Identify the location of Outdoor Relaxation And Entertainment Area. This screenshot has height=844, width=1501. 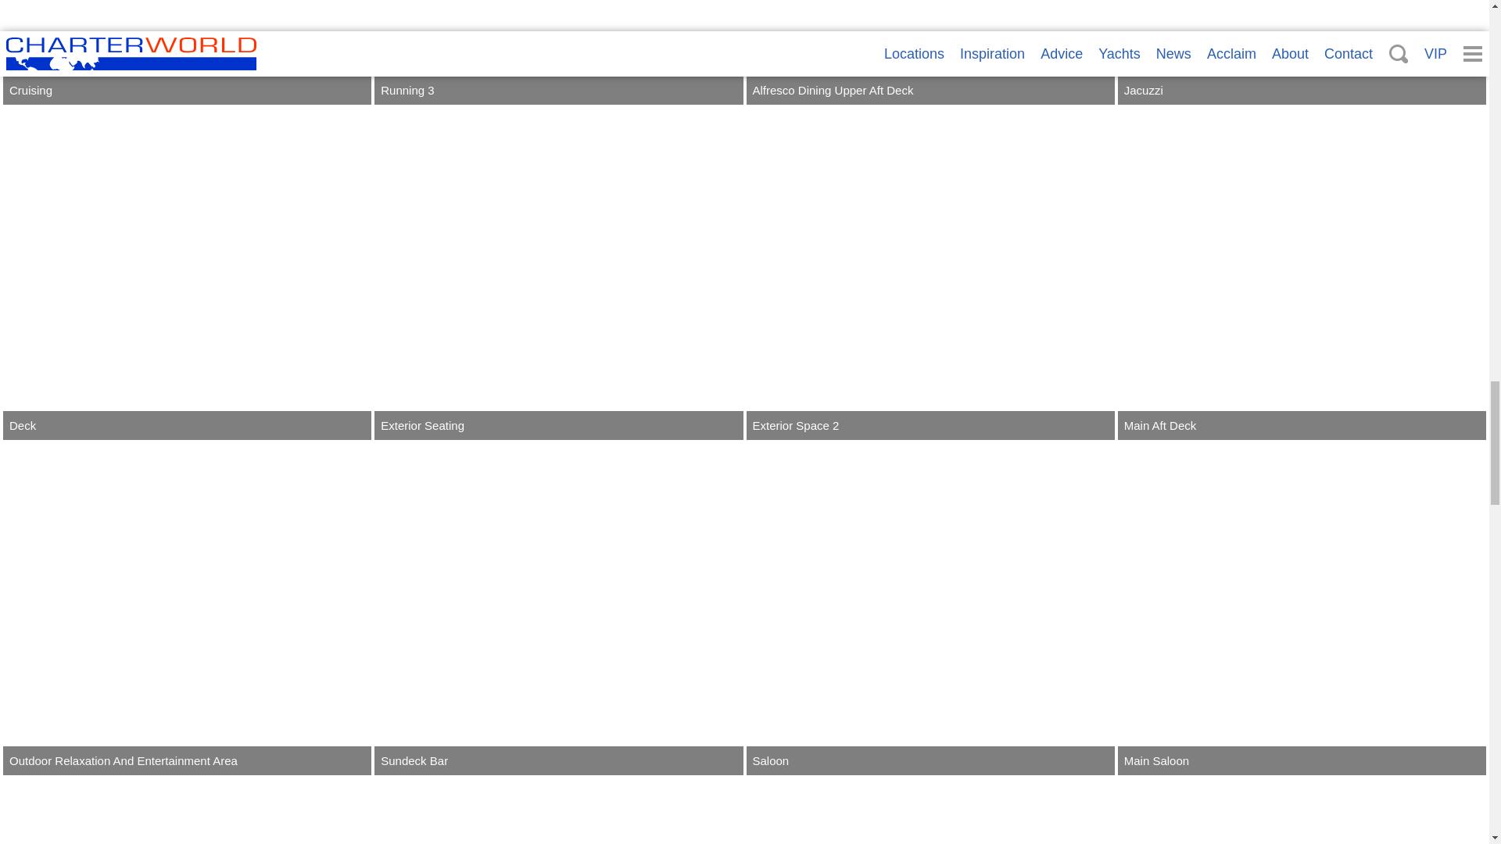
(186, 610).